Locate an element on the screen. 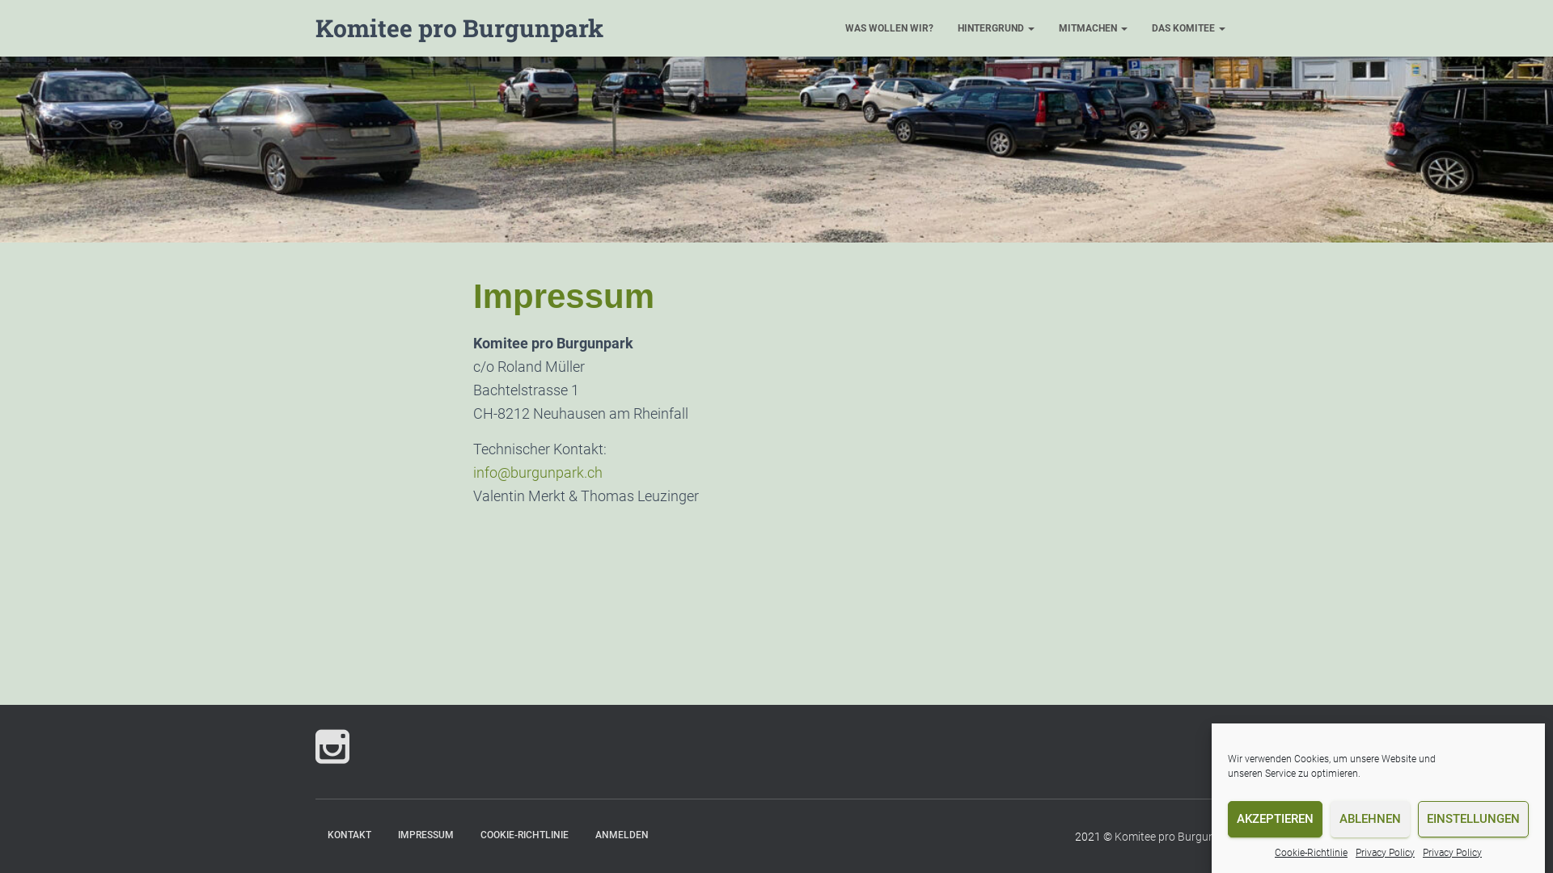  KONTAKT is located at coordinates (349, 836).